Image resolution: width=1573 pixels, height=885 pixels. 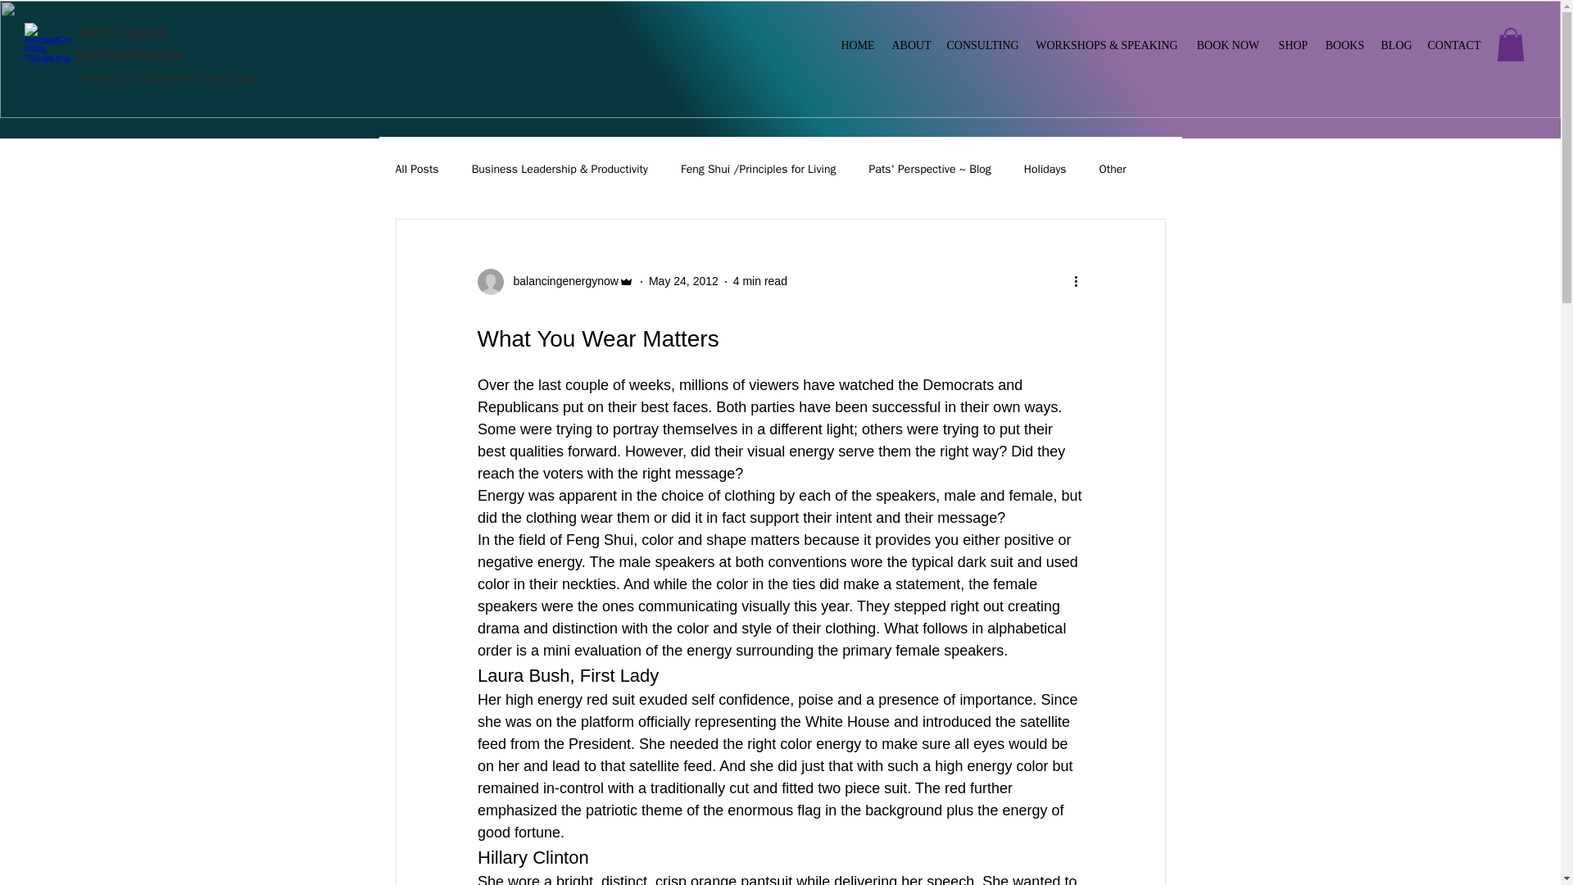 I want to click on Other, so click(x=1113, y=169).